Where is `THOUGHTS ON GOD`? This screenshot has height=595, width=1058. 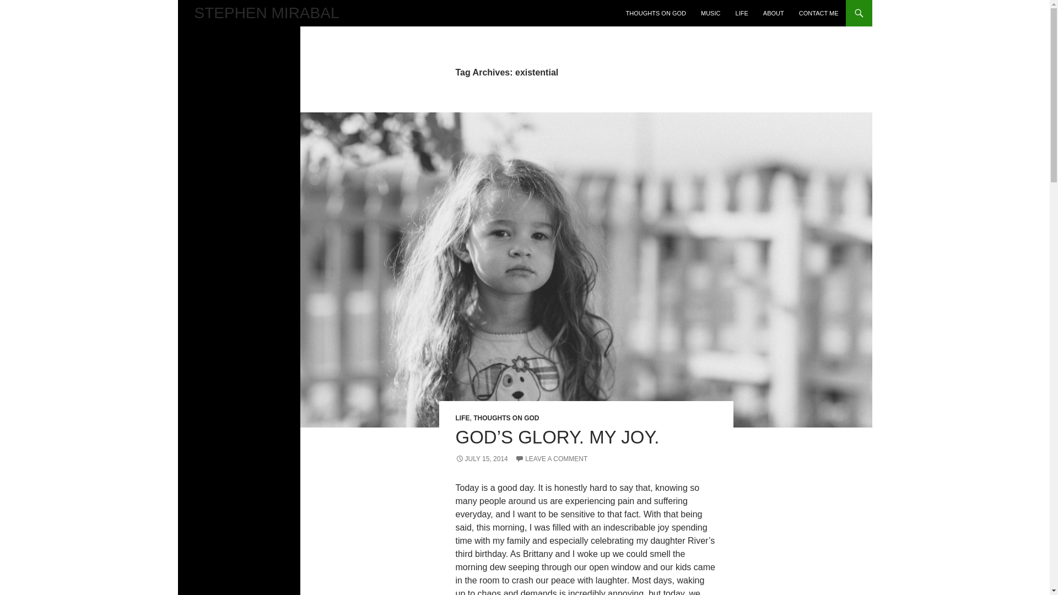
THOUGHTS ON GOD is located at coordinates (656, 13).